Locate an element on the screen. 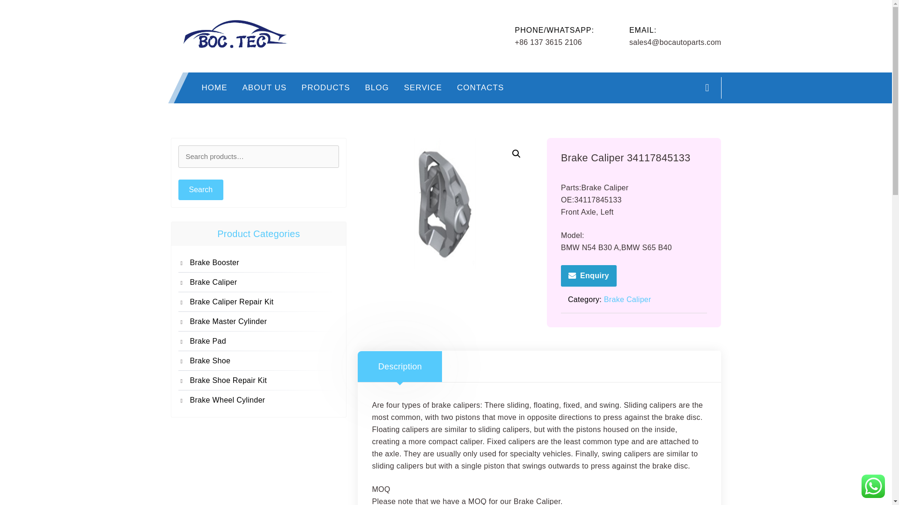  Brake Pad is located at coordinates (265, 341).